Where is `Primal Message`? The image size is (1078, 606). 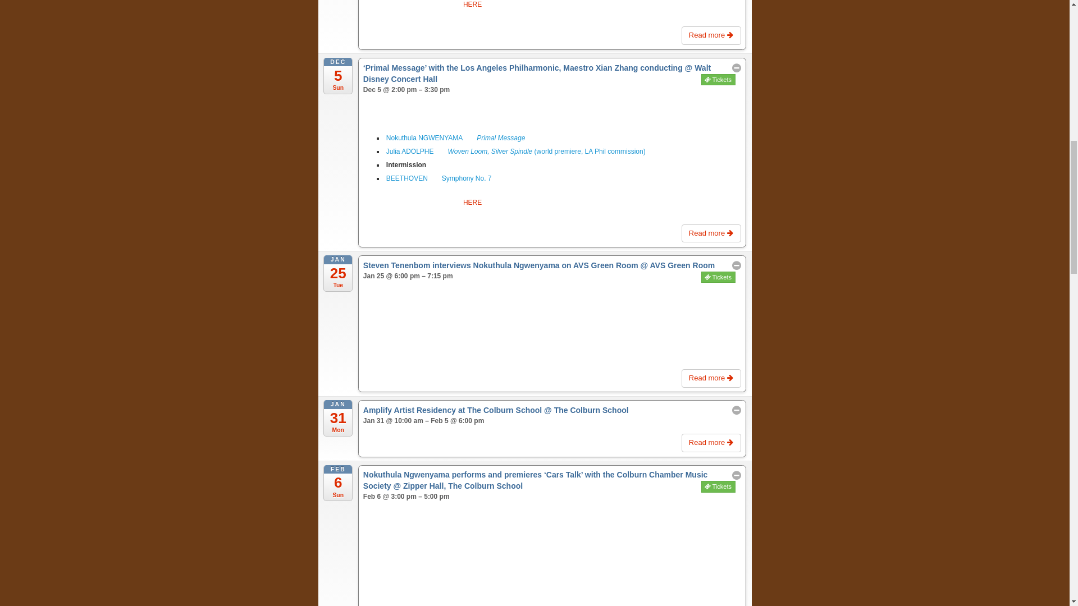
Primal Message is located at coordinates (501, 137).